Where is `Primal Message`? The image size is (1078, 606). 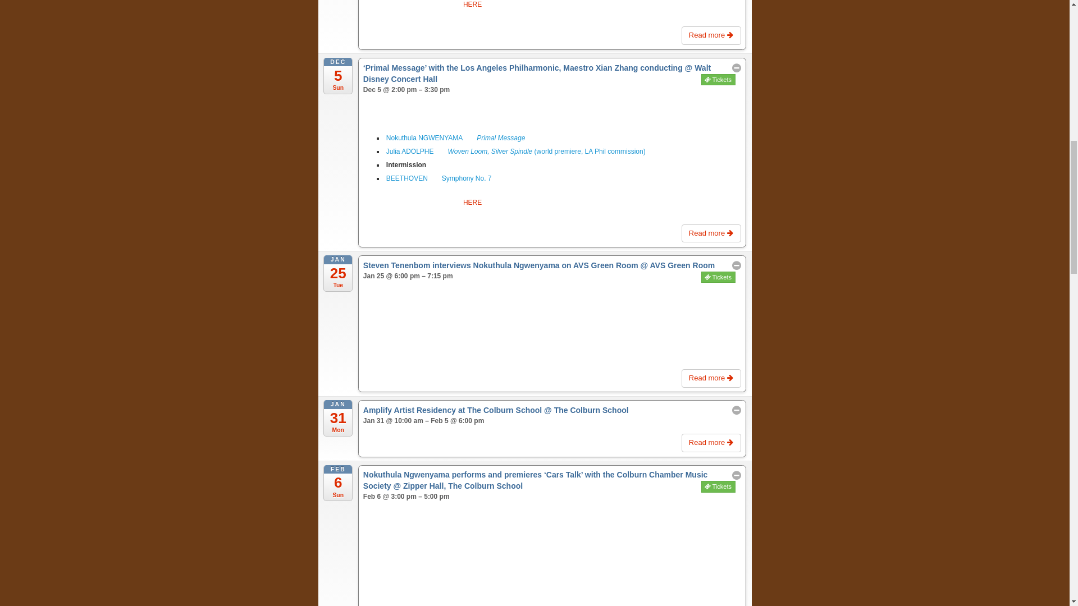
Primal Message is located at coordinates (501, 137).